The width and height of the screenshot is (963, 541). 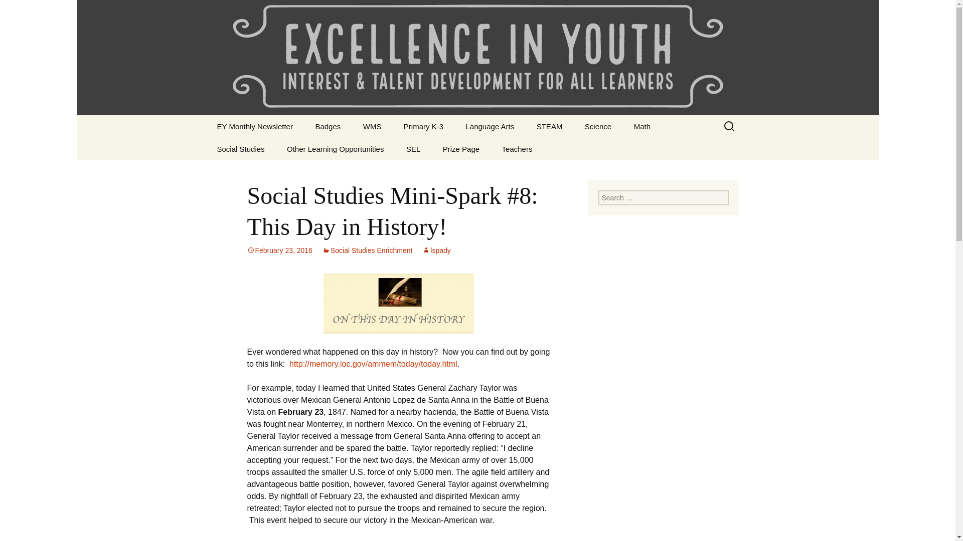 What do you see at coordinates (490, 126) in the screenshot?
I see `Language Arts` at bounding box center [490, 126].